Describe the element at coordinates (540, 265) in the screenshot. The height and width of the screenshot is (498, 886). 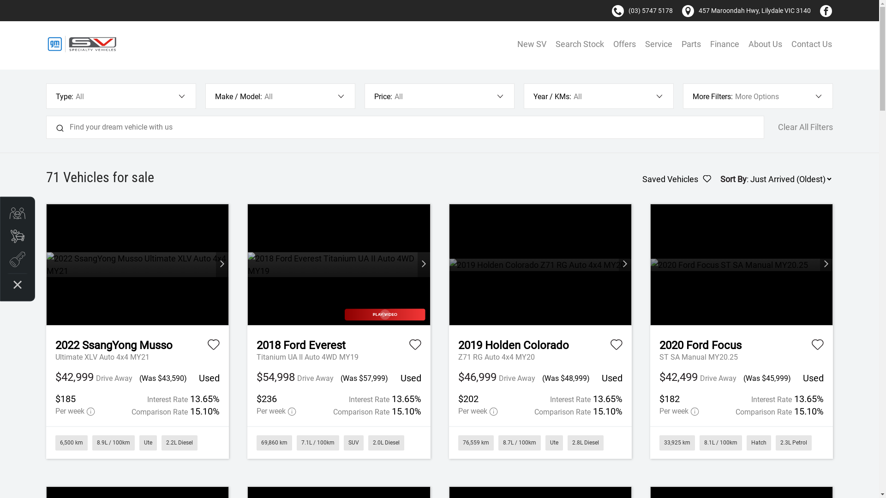
I see `2019 Holden Colorado Z71 RG Auto 4x4 MY20` at that location.